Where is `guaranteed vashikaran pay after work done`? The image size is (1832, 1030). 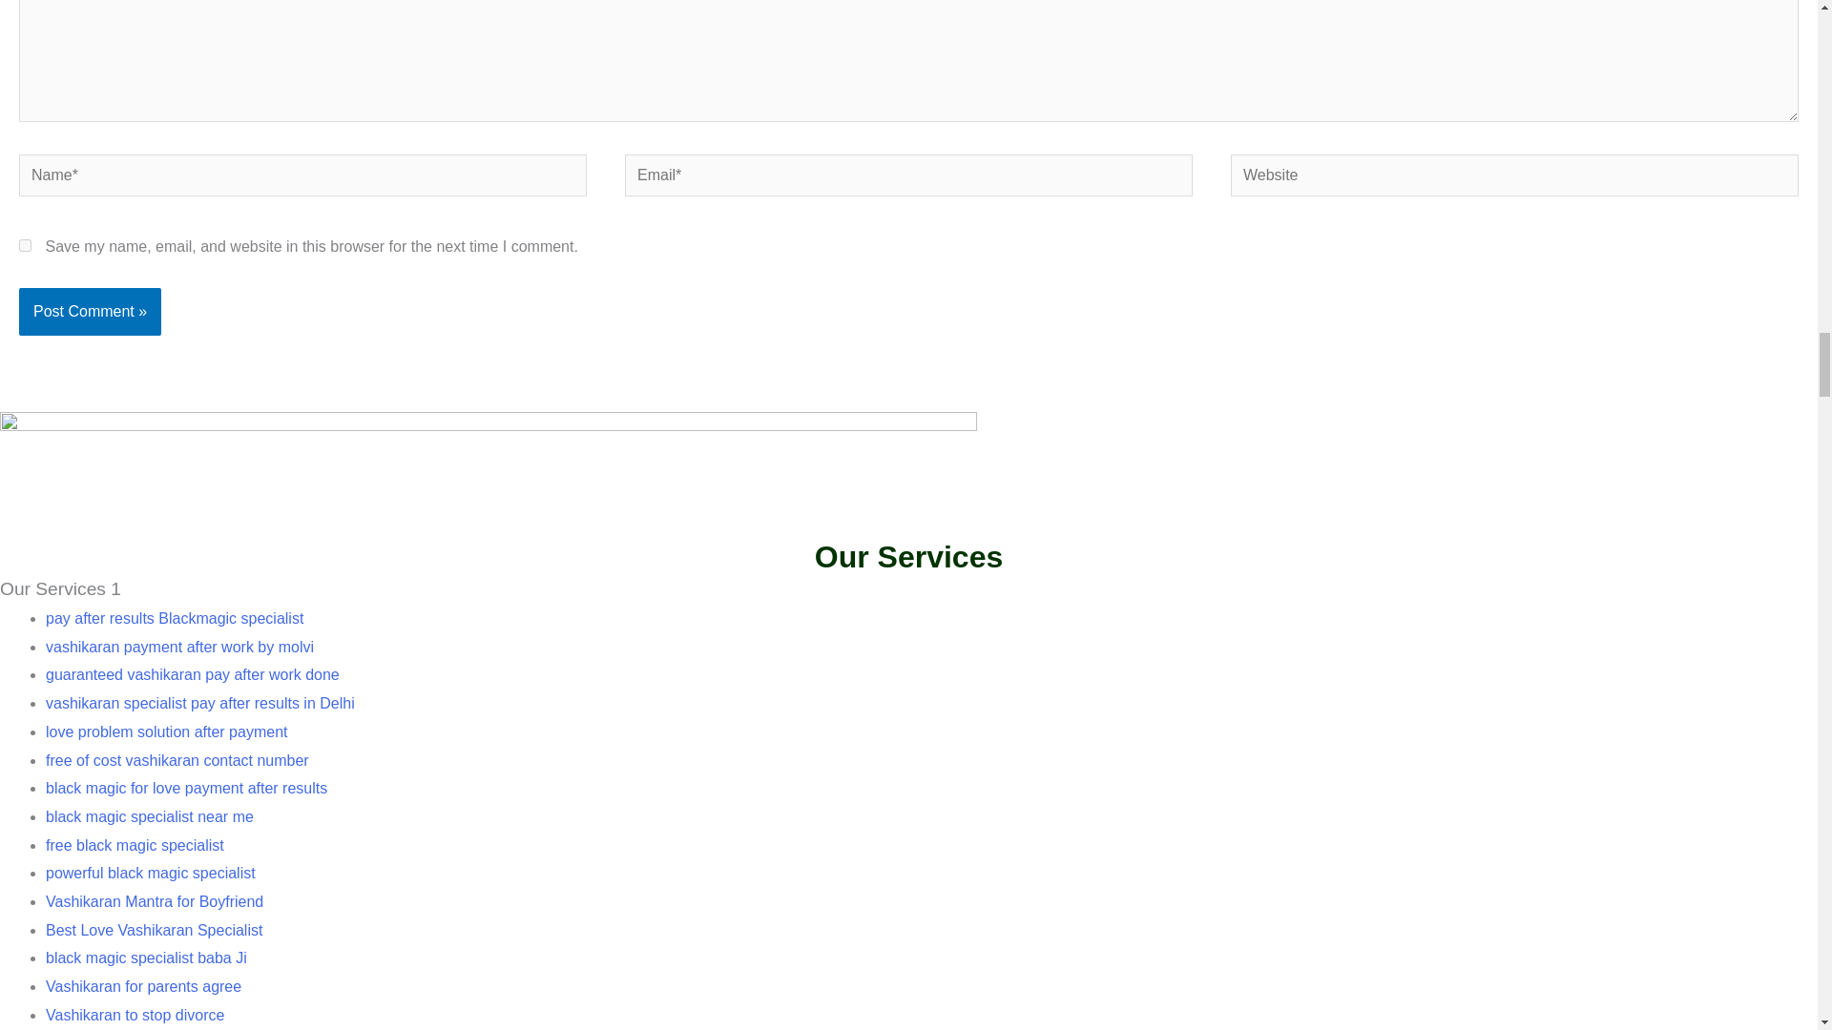
guaranteed vashikaran pay after work done is located at coordinates (193, 674).